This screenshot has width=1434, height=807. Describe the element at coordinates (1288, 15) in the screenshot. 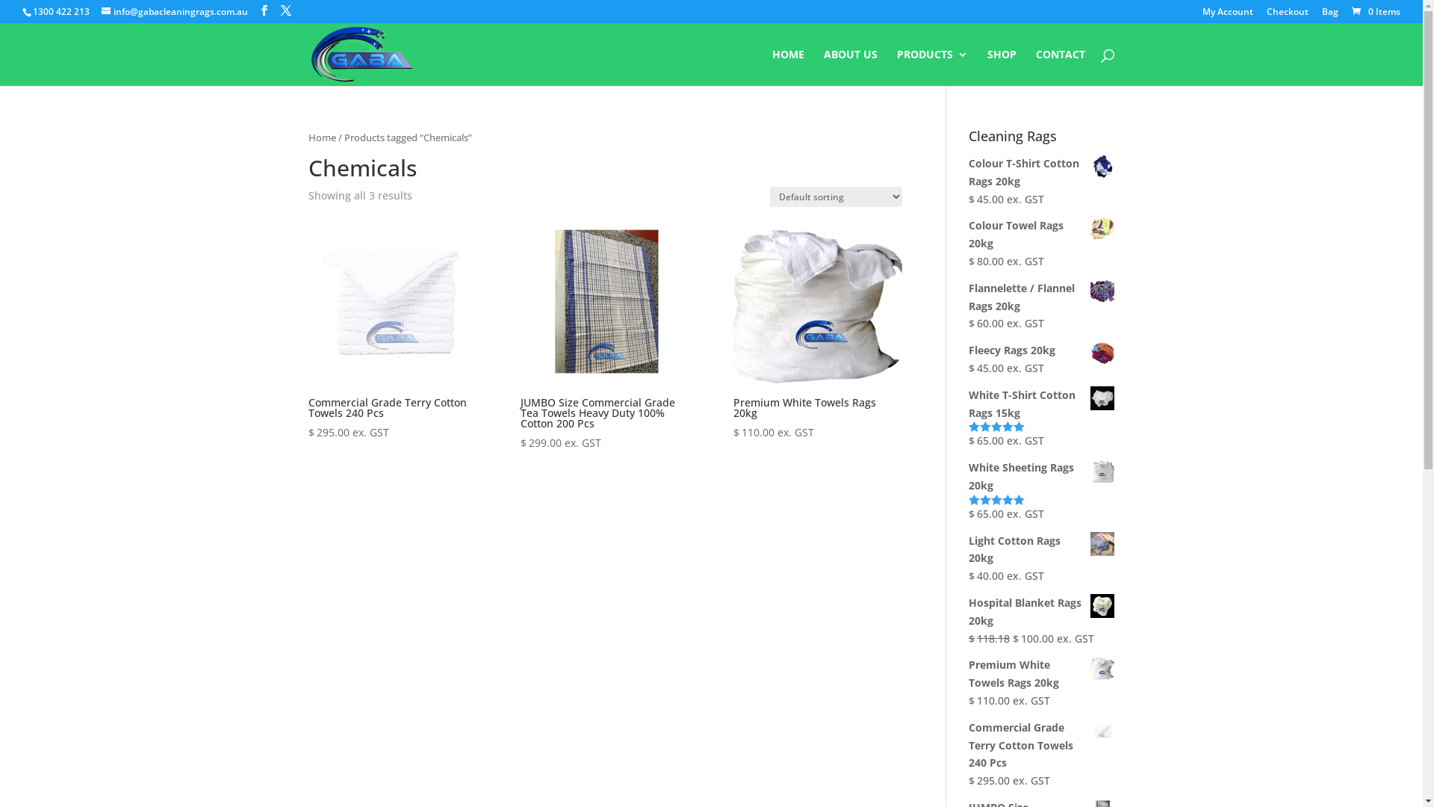

I see `Checkout` at that location.